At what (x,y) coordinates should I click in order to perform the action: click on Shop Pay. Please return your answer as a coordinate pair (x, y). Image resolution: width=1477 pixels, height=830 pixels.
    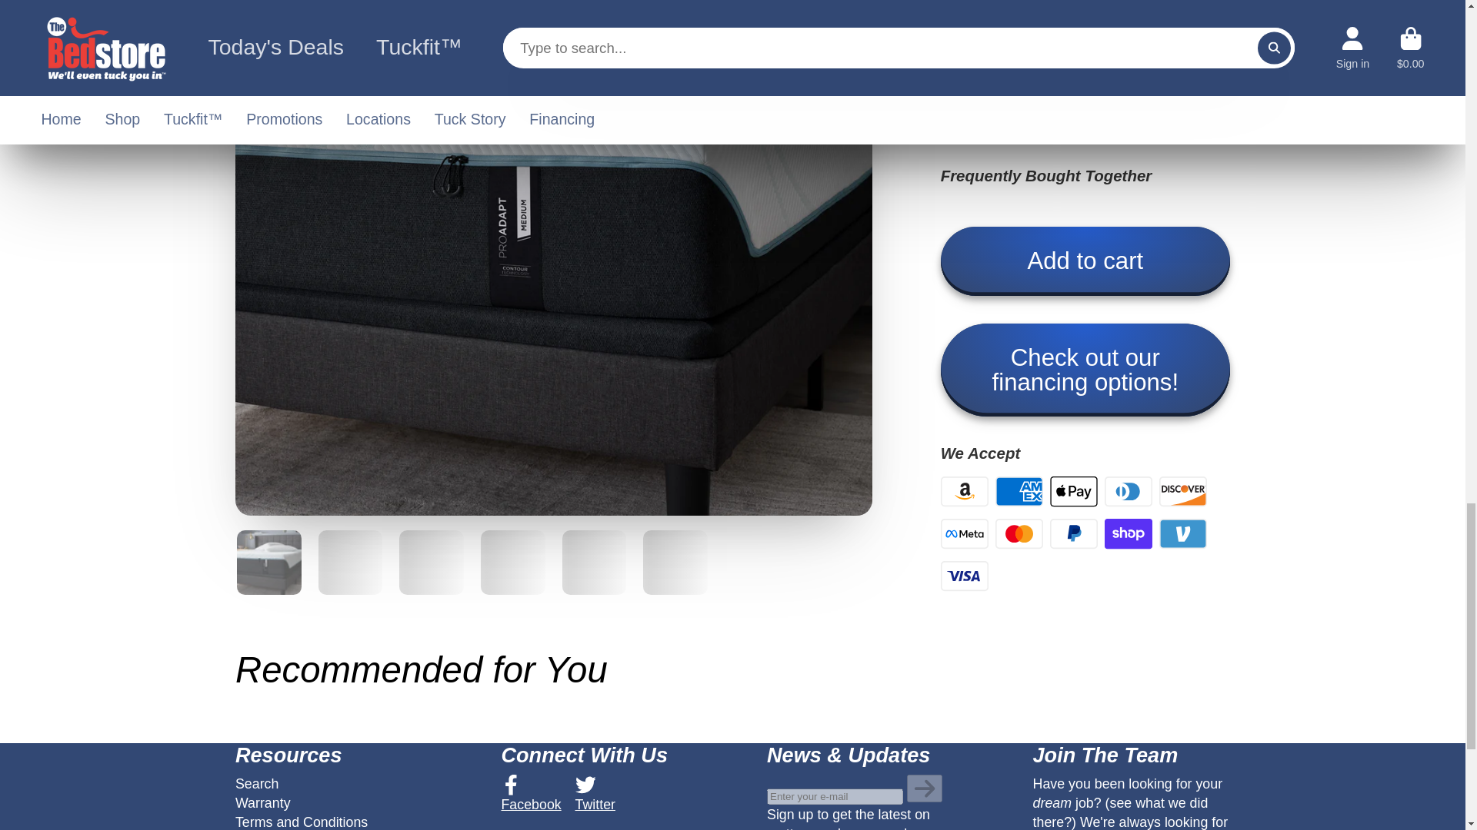
    Looking at the image, I should click on (1128, 533).